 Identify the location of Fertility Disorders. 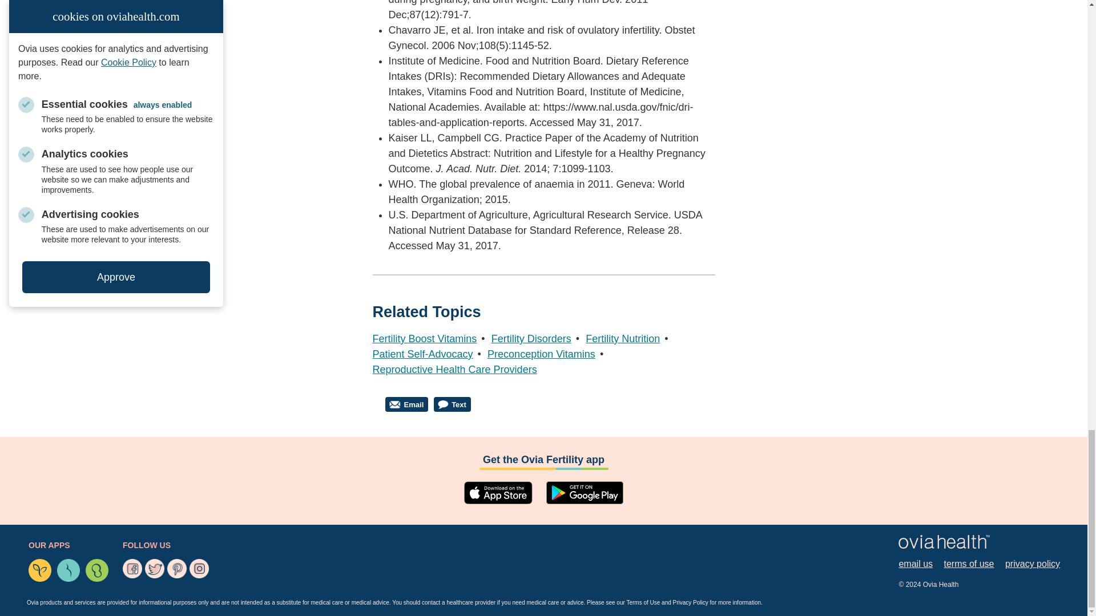
(531, 339).